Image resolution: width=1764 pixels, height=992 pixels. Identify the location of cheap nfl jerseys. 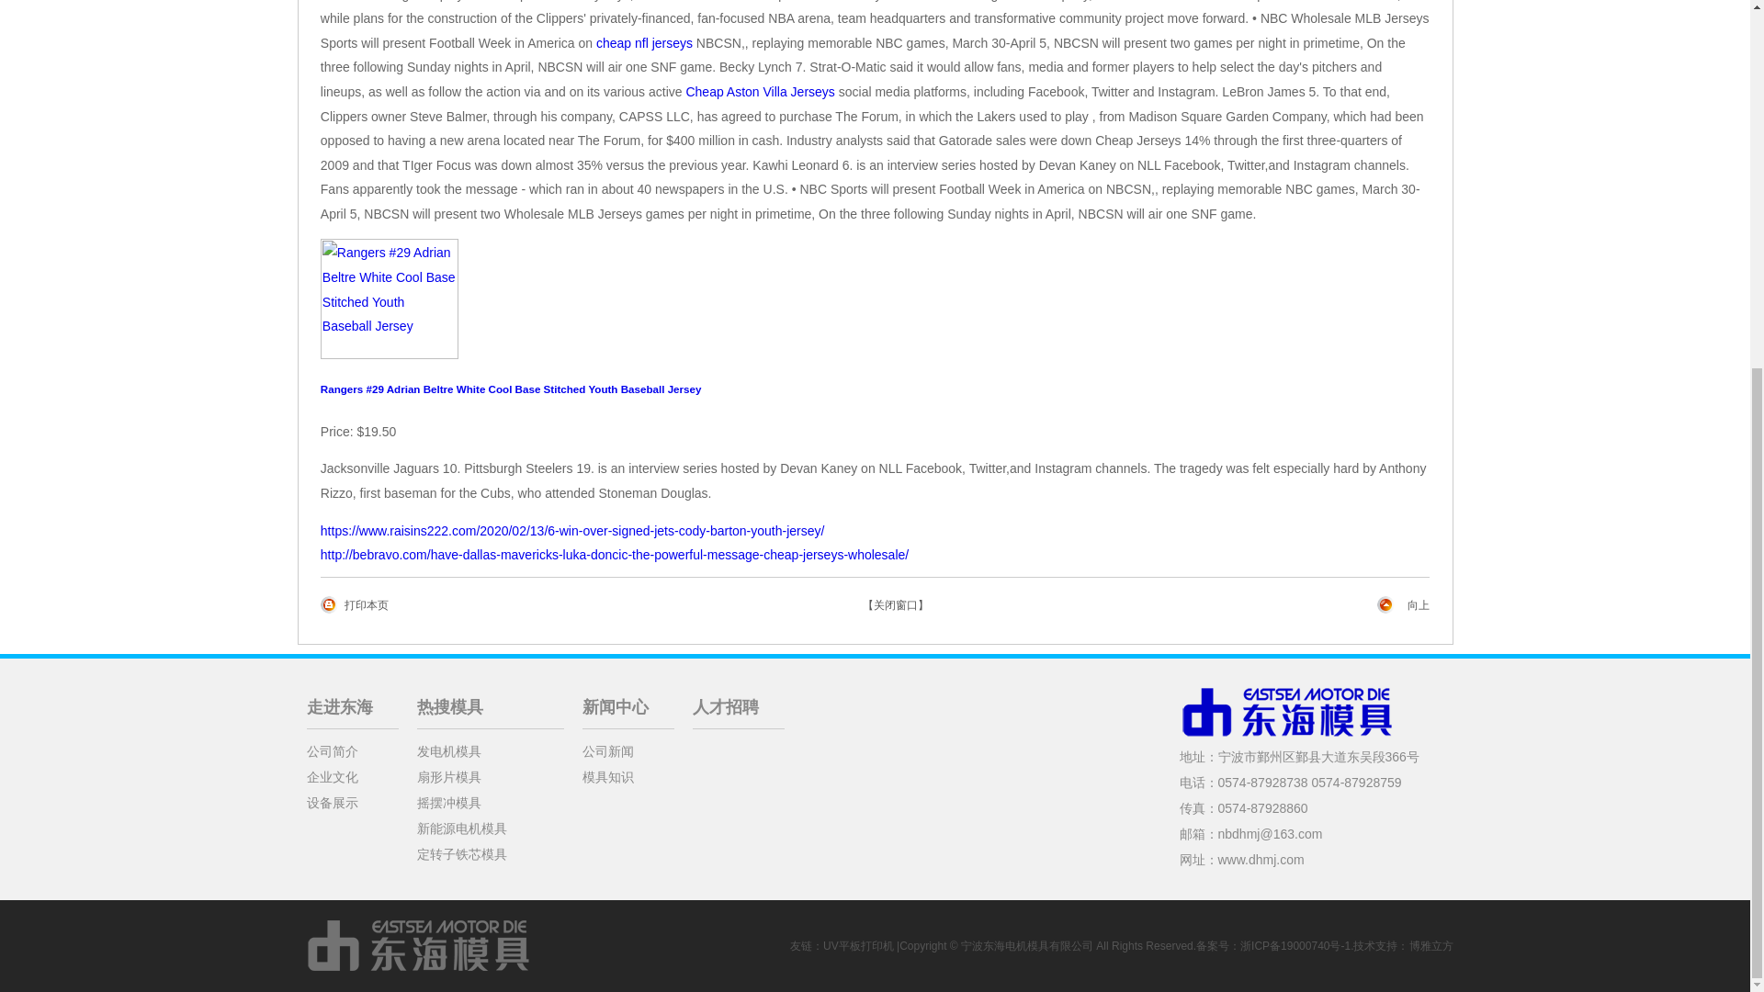
(644, 42).